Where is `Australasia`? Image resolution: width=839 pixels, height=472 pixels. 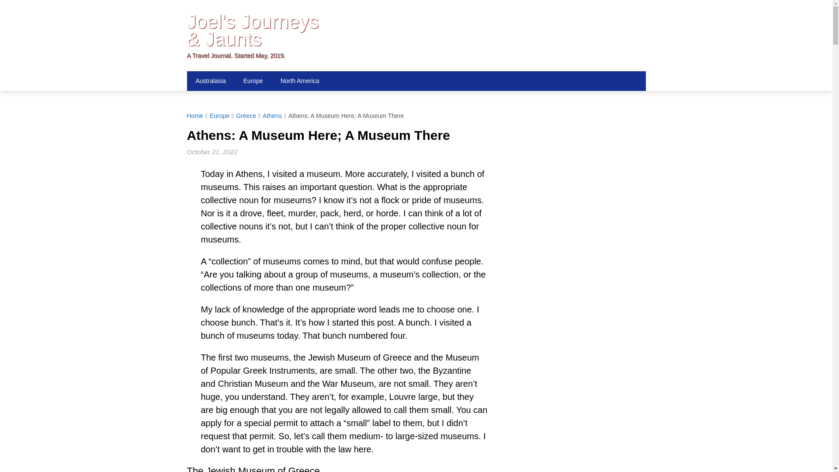
Australasia is located at coordinates (211, 81).